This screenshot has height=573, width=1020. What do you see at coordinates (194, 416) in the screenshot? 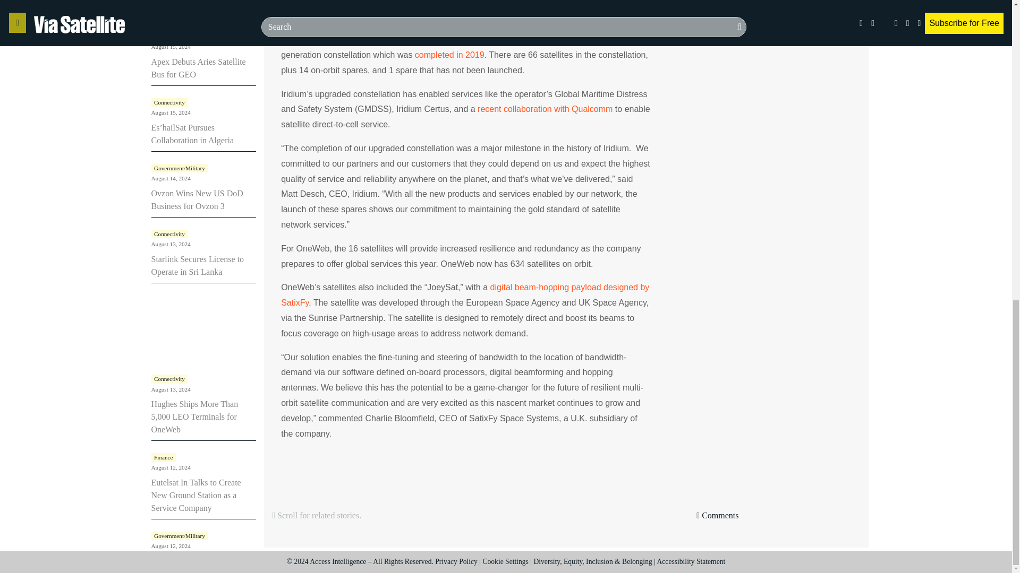
I see `Hughes Ships More Than 5,000 LEO Terminals for OneWeb` at bounding box center [194, 416].